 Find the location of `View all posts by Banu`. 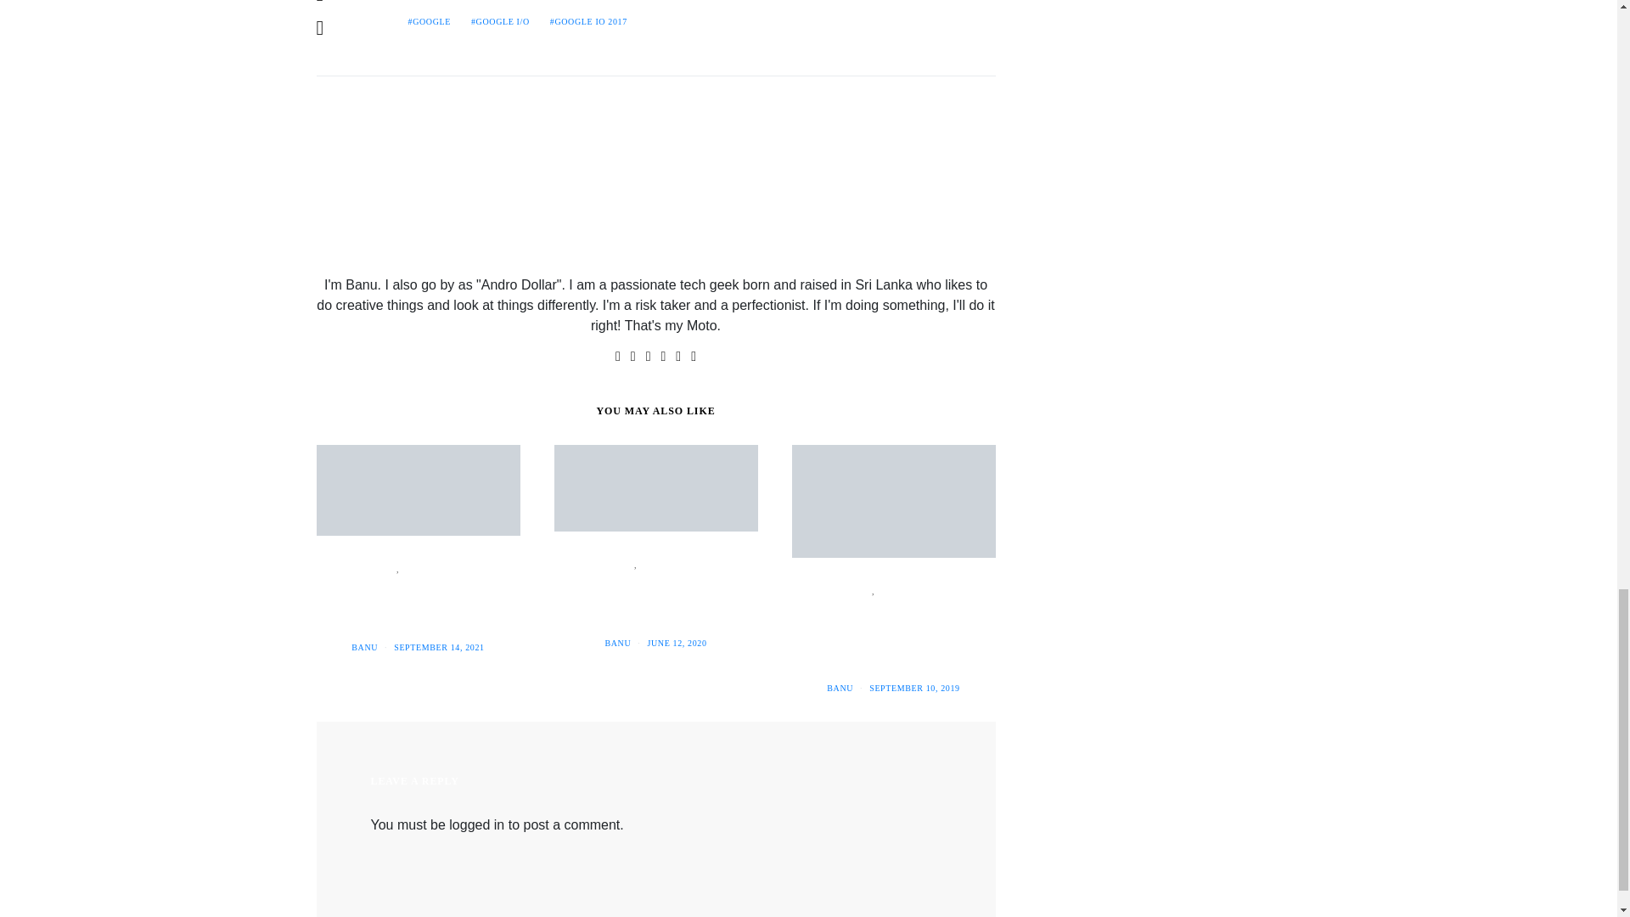

View all posts by Banu is located at coordinates (618, 642).